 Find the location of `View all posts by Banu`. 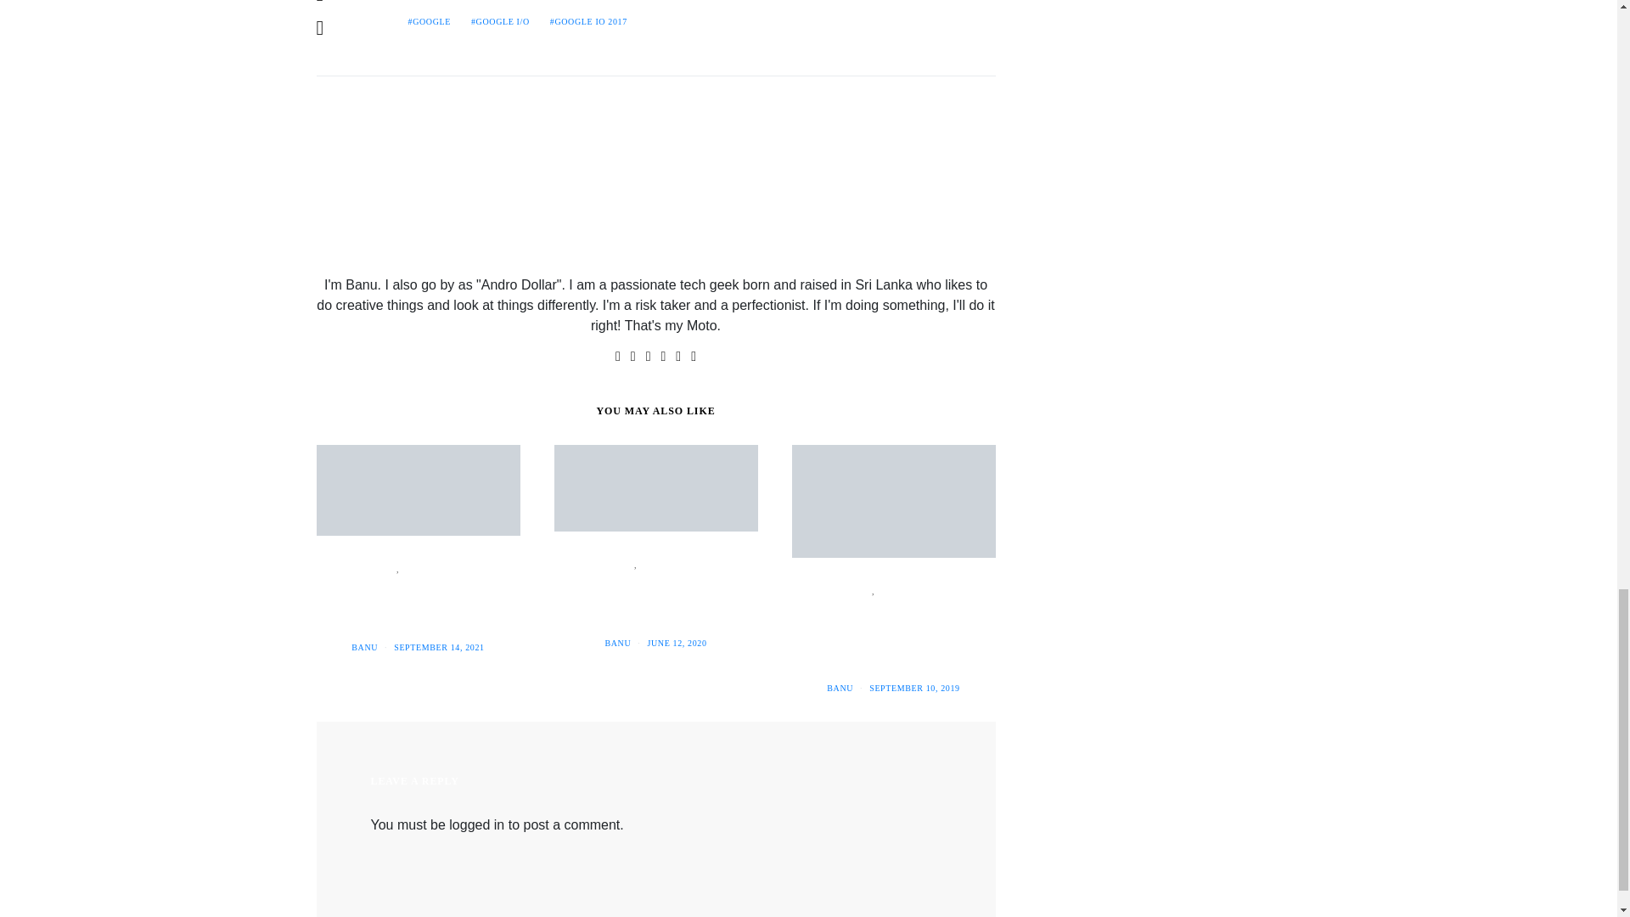

View all posts by Banu is located at coordinates (618, 642).